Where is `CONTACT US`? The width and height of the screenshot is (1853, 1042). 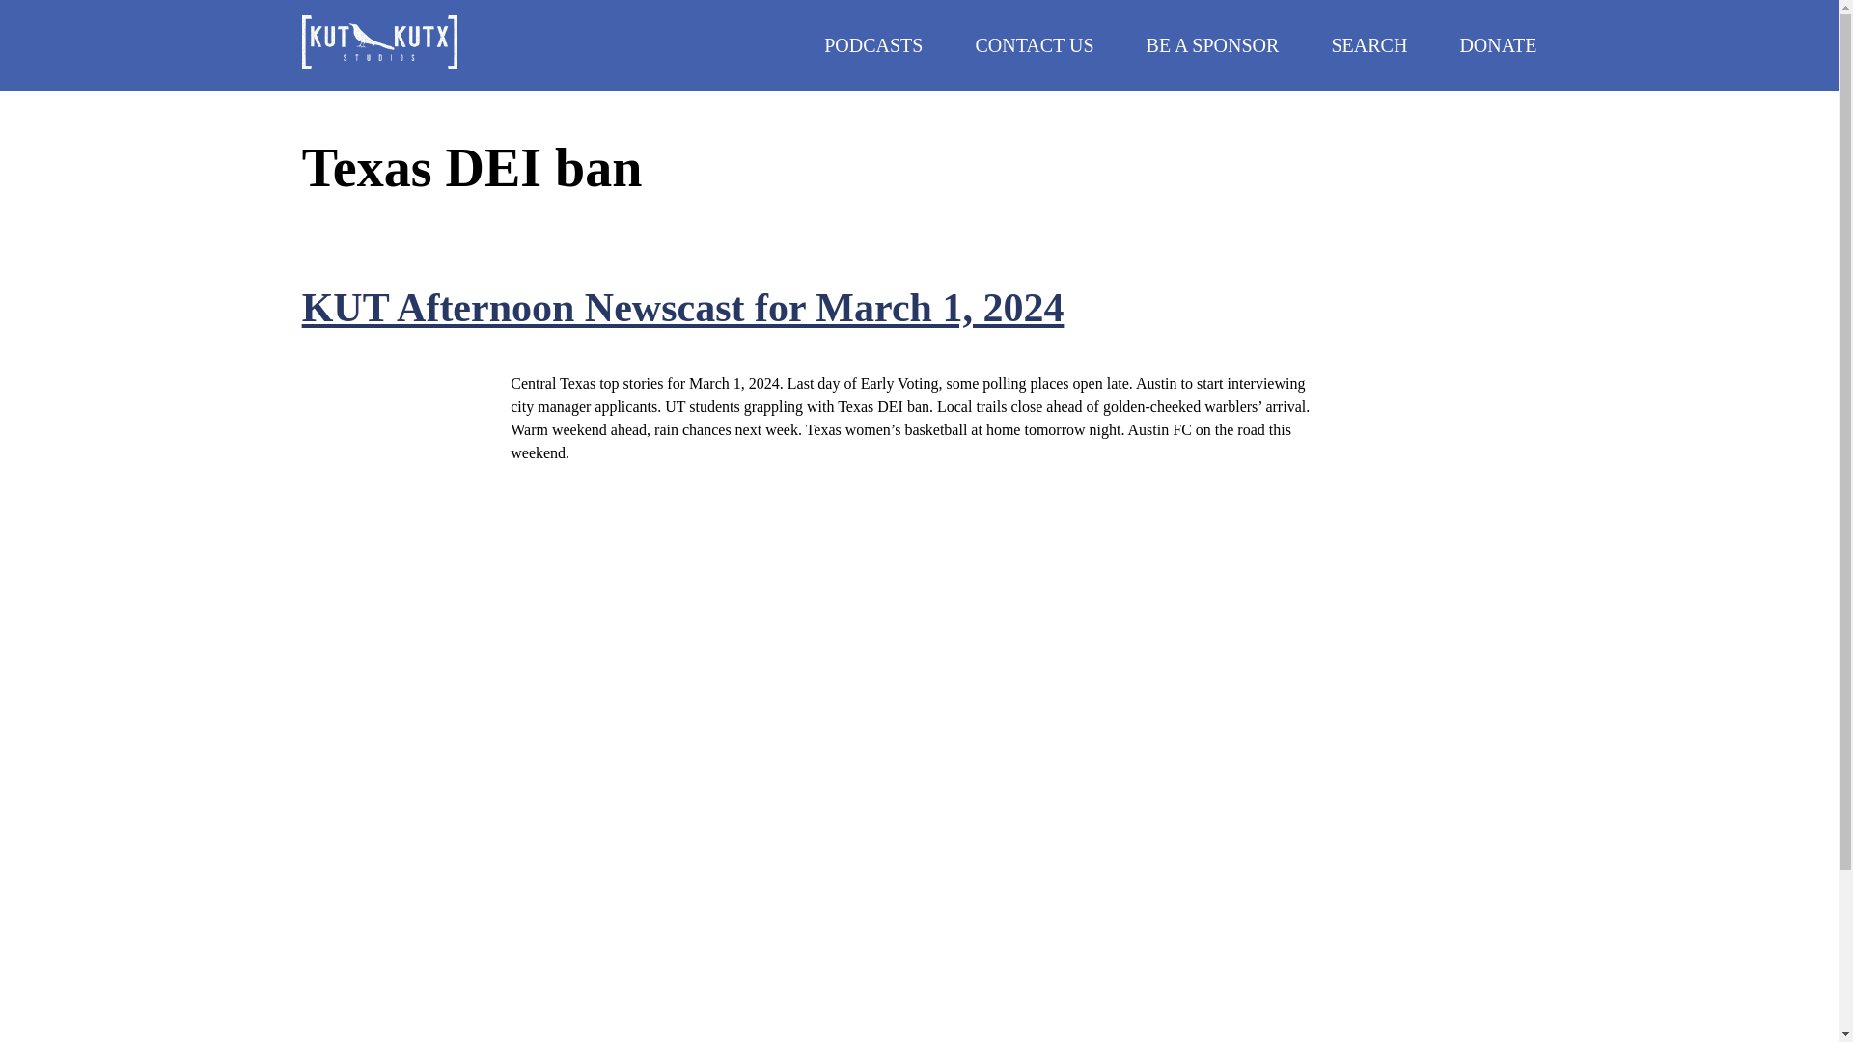
CONTACT US is located at coordinates (1033, 44).